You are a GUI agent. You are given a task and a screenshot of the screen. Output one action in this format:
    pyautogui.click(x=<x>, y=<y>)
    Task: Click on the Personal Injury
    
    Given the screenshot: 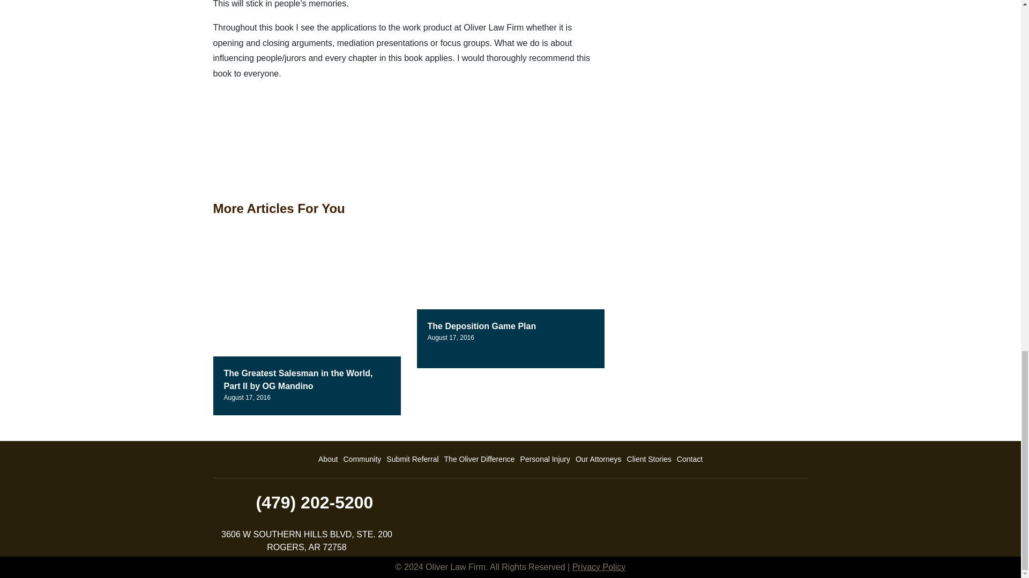 What is the action you would take?
    pyautogui.click(x=545, y=459)
    